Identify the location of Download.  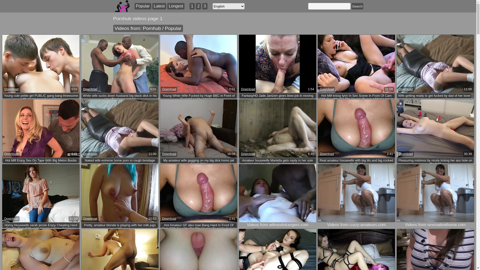
(11, 89).